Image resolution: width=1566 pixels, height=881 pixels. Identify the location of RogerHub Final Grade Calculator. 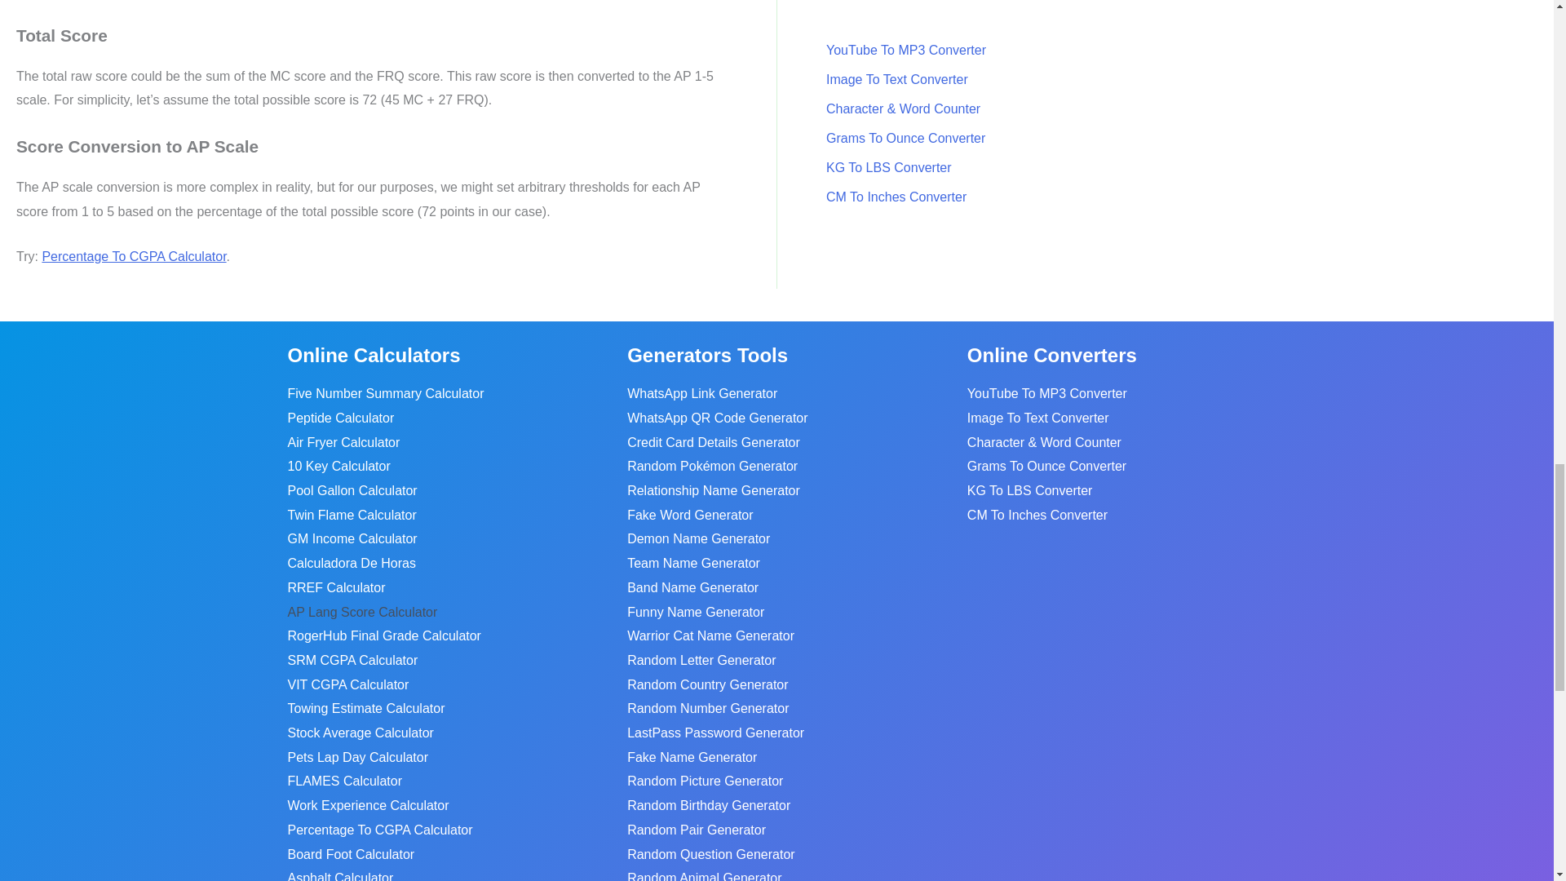
(383, 635).